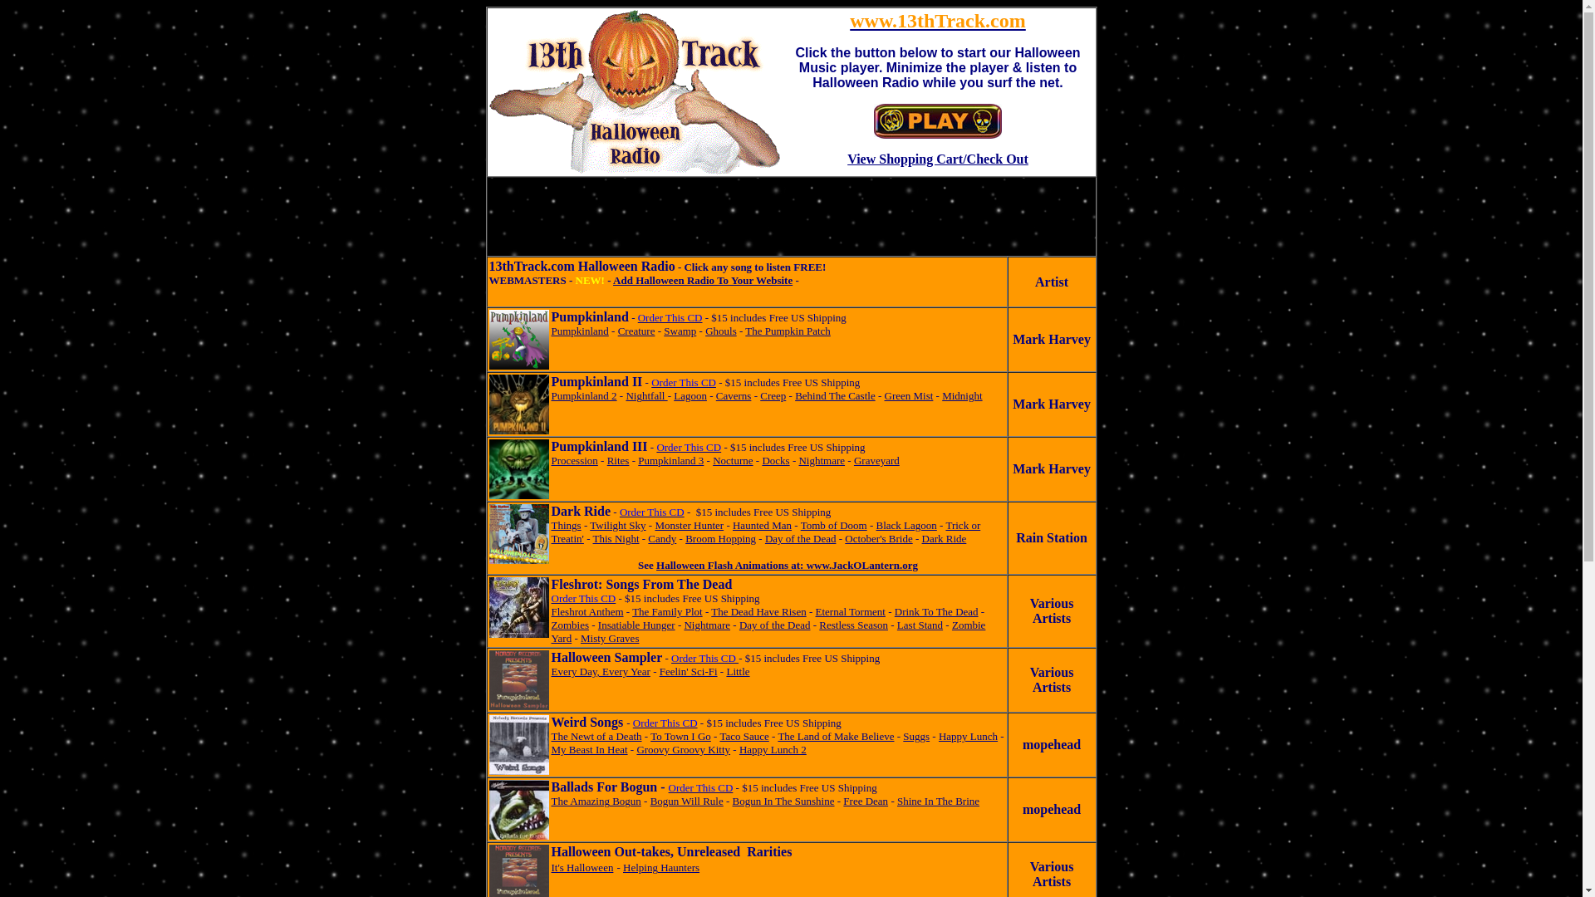 The width and height of the screenshot is (1595, 897). I want to click on Order This CD, so click(665, 723).